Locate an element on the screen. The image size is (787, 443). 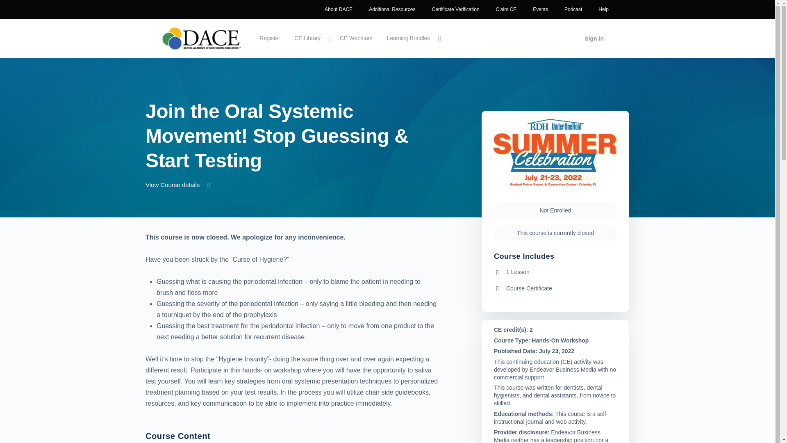
About DACE is located at coordinates (338, 9).